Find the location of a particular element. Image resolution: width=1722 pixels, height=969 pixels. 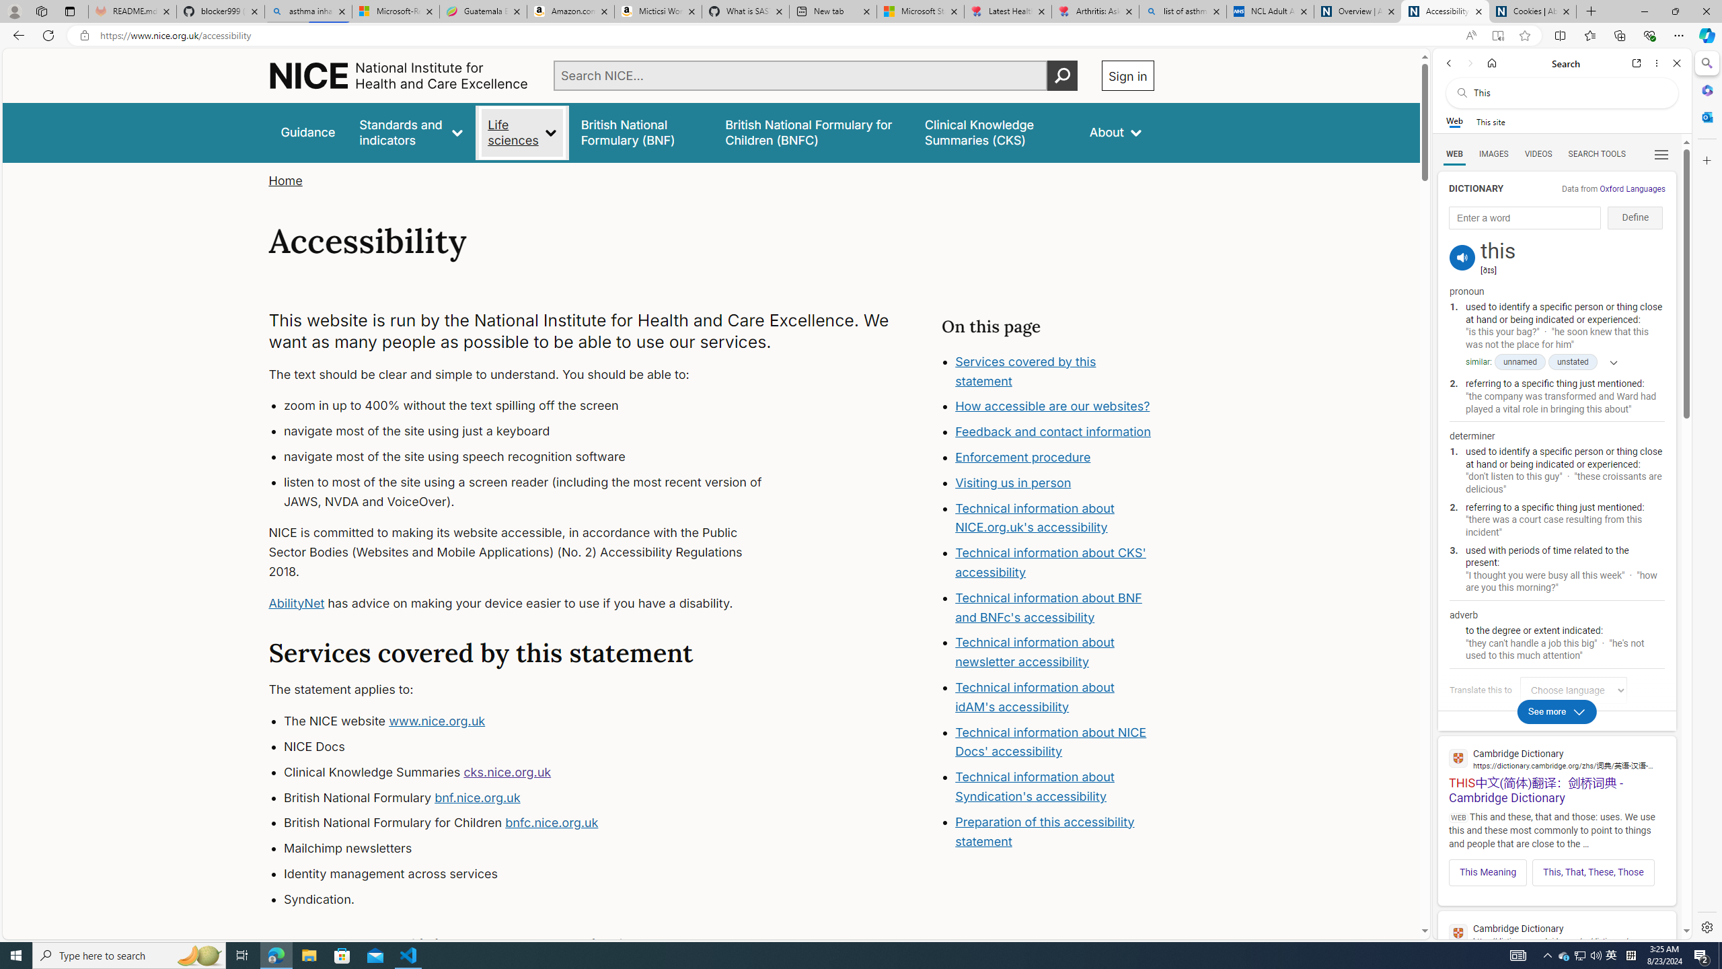

Preparation of this accessibility statement is located at coordinates (1055, 832).